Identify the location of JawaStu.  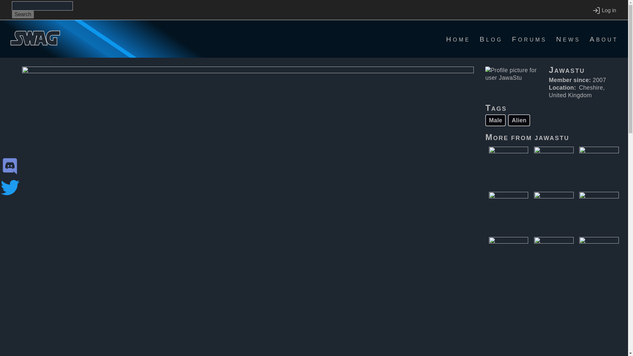
(552, 137).